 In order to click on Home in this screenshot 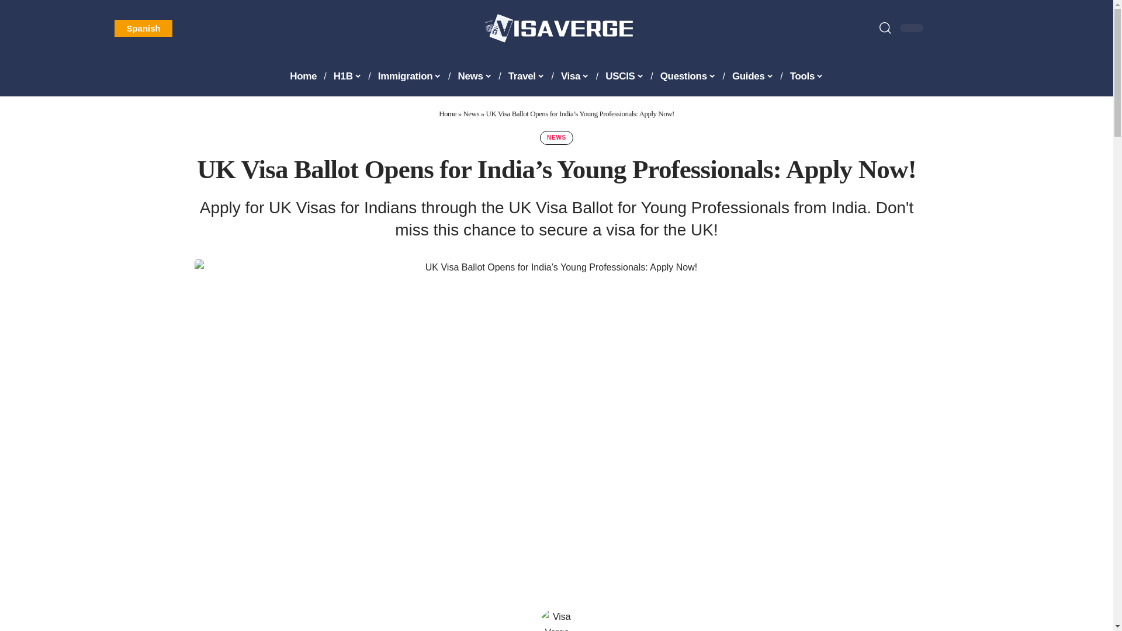, I will do `click(303, 76)`.